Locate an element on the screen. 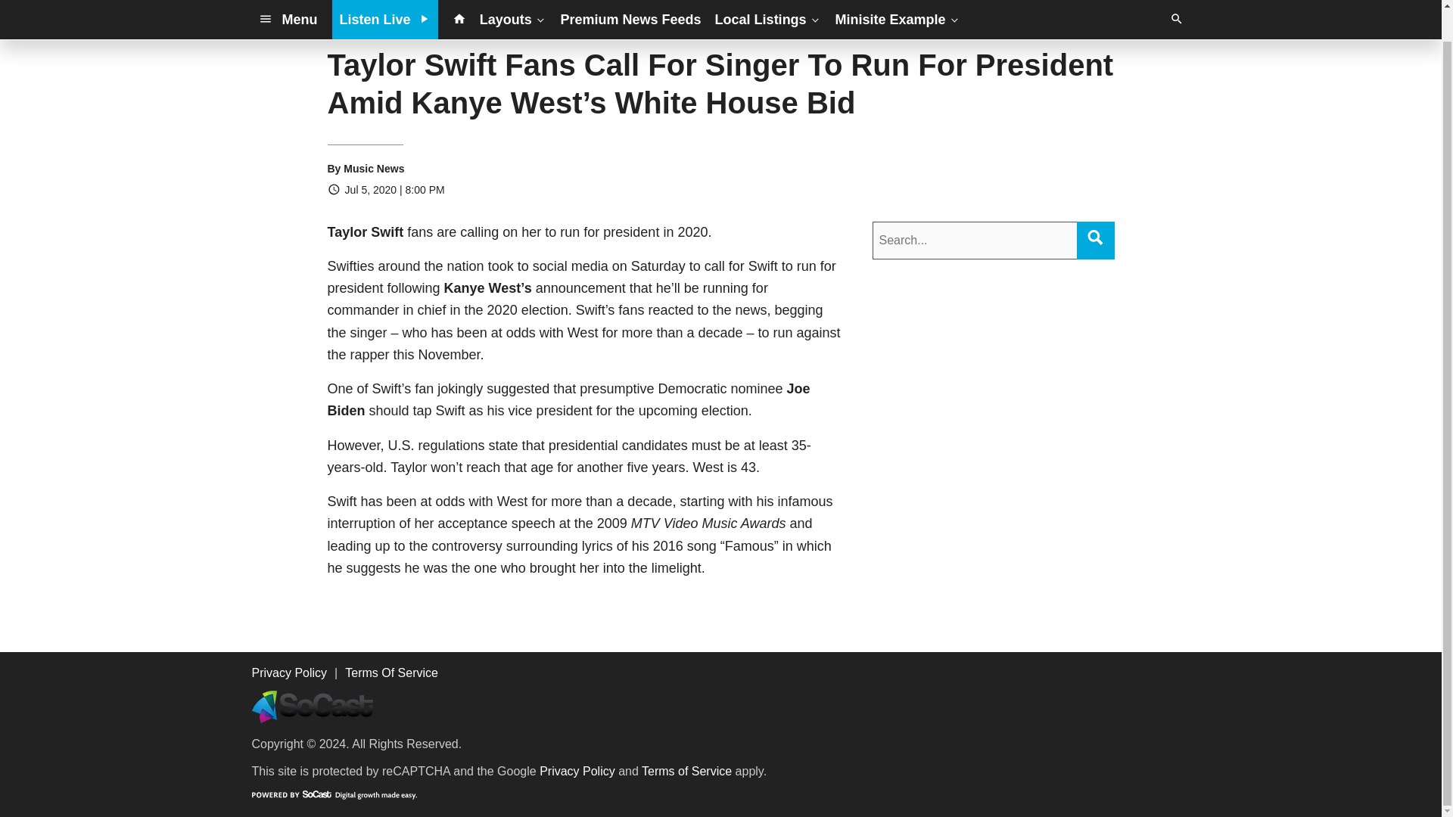 The height and width of the screenshot is (817, 1453). Search is located at coordinates (1094, 236).